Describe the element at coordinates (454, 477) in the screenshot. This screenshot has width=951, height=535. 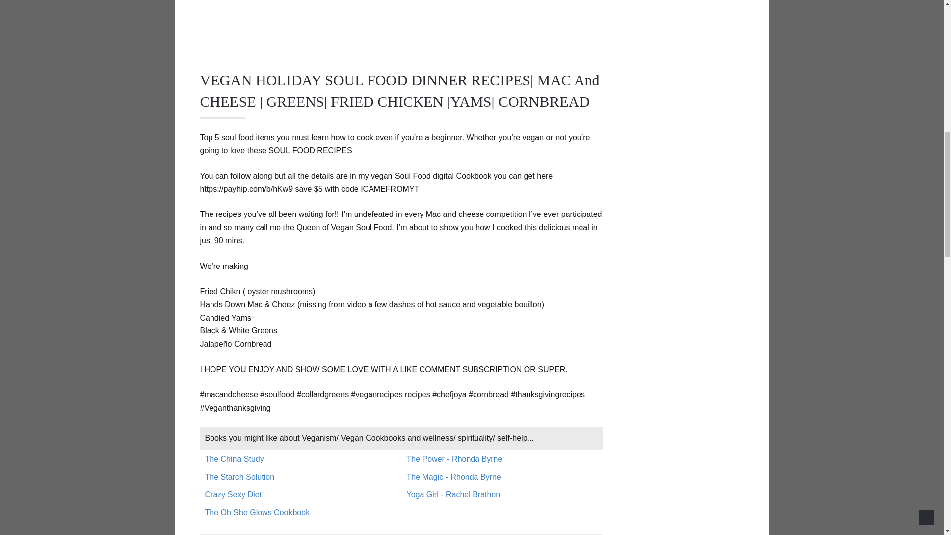
I see `The Magic - Rhonda Byrne` at that location.